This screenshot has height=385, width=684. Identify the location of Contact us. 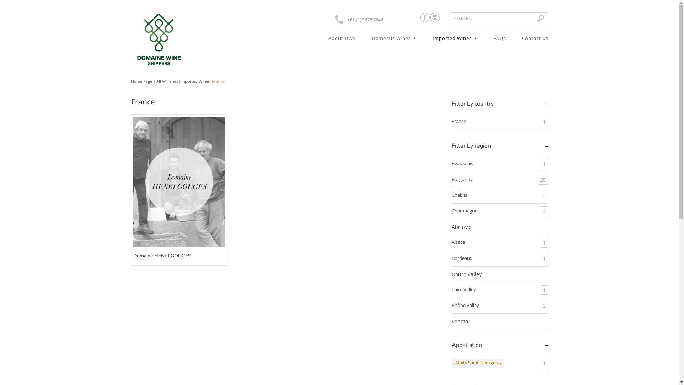
(535, 38).